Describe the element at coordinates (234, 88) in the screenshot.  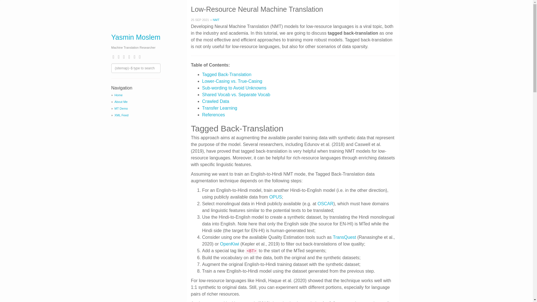
I see `Sub-wording to Avoid Unknowns` at that location.